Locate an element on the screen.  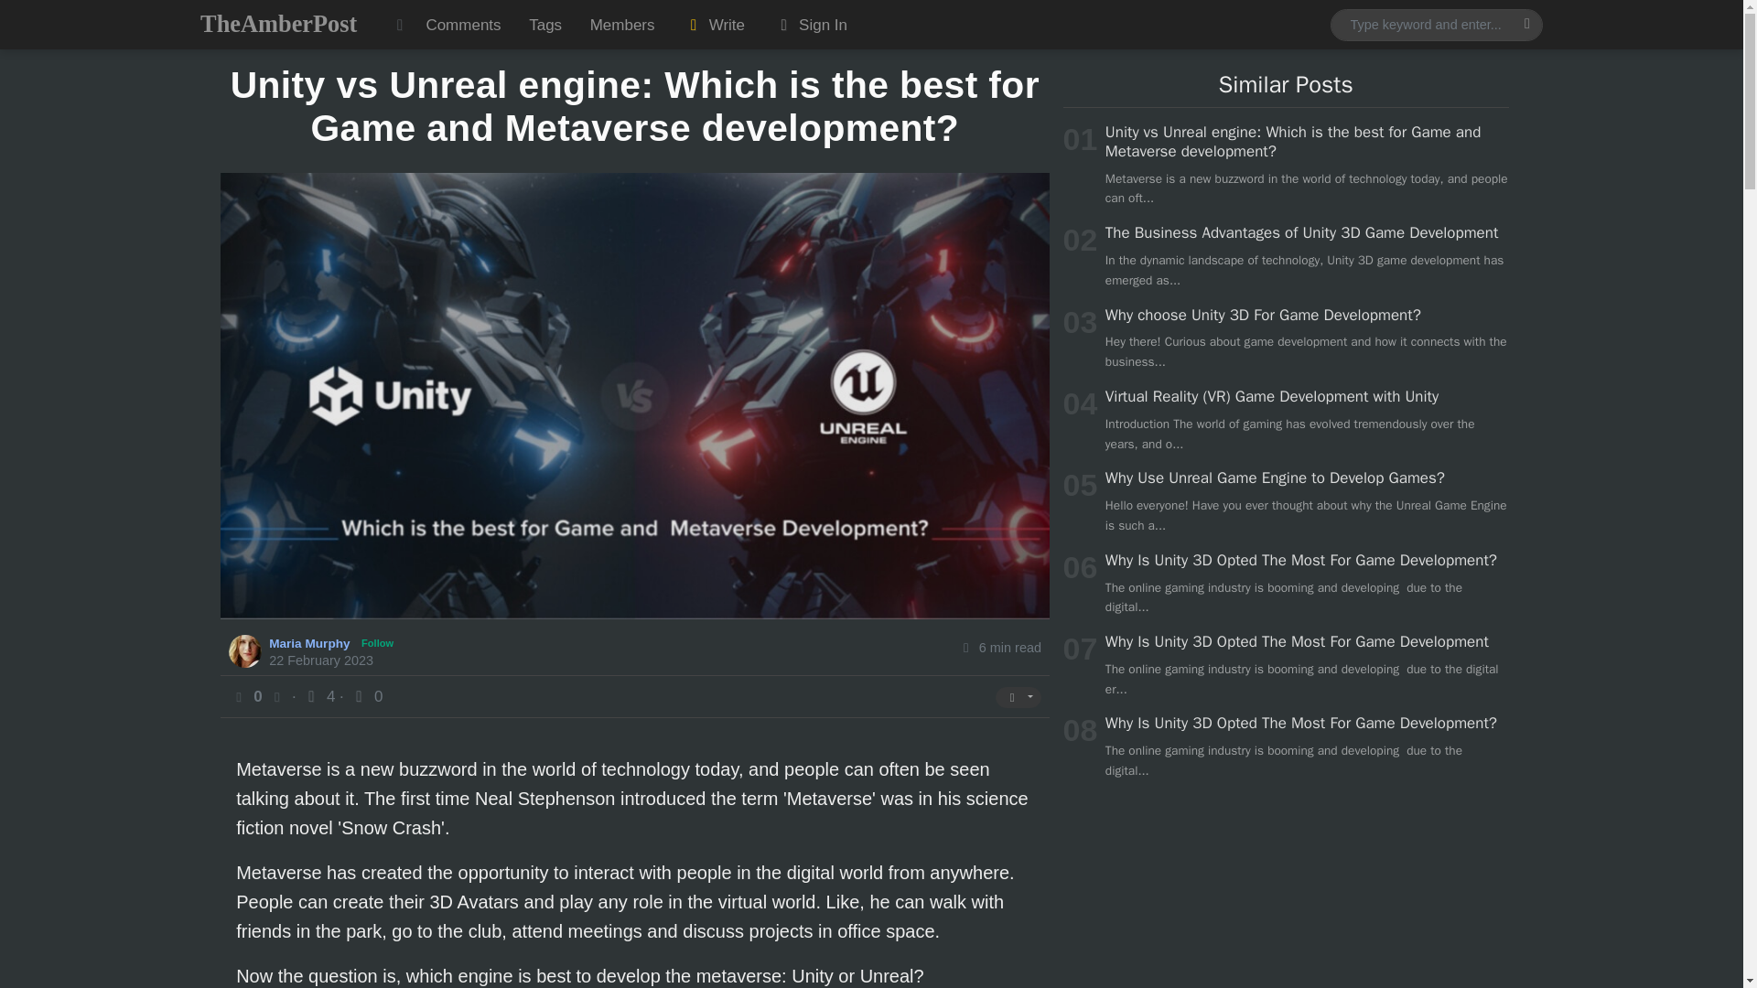
Toggle dark mode is located at coordinates (399, 25).